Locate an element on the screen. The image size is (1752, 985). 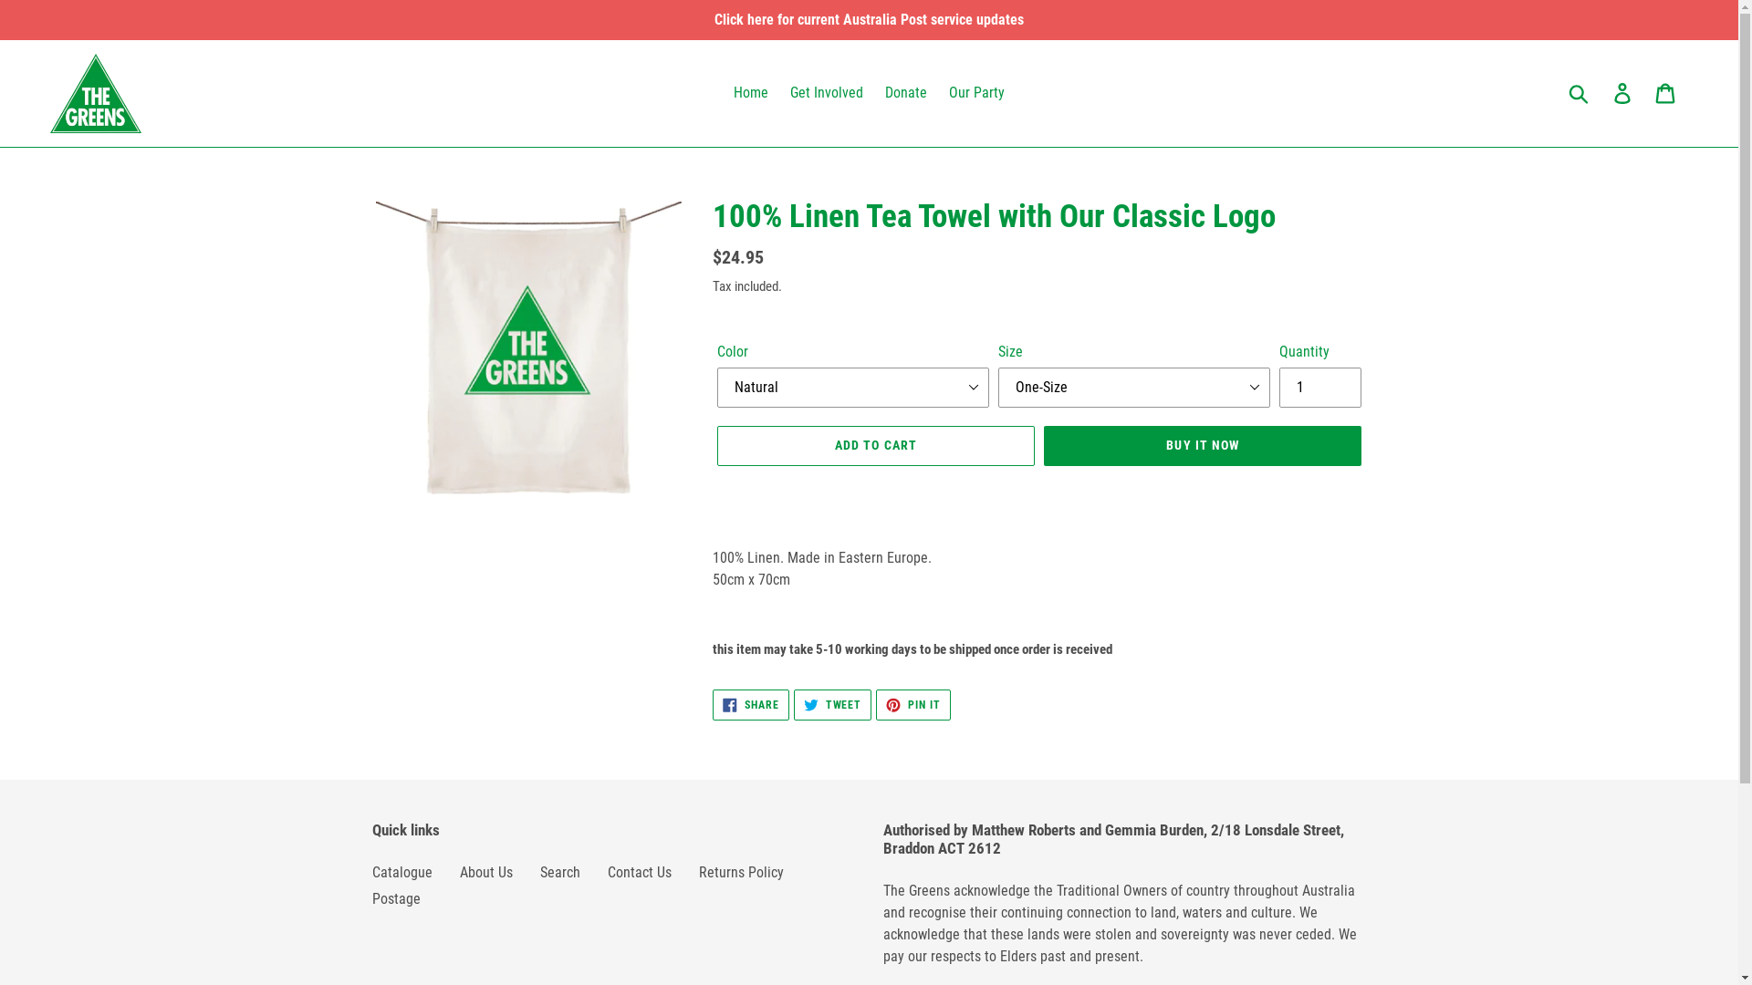
Click here for current Australia Post service updates is located at coordinates (869, 20).